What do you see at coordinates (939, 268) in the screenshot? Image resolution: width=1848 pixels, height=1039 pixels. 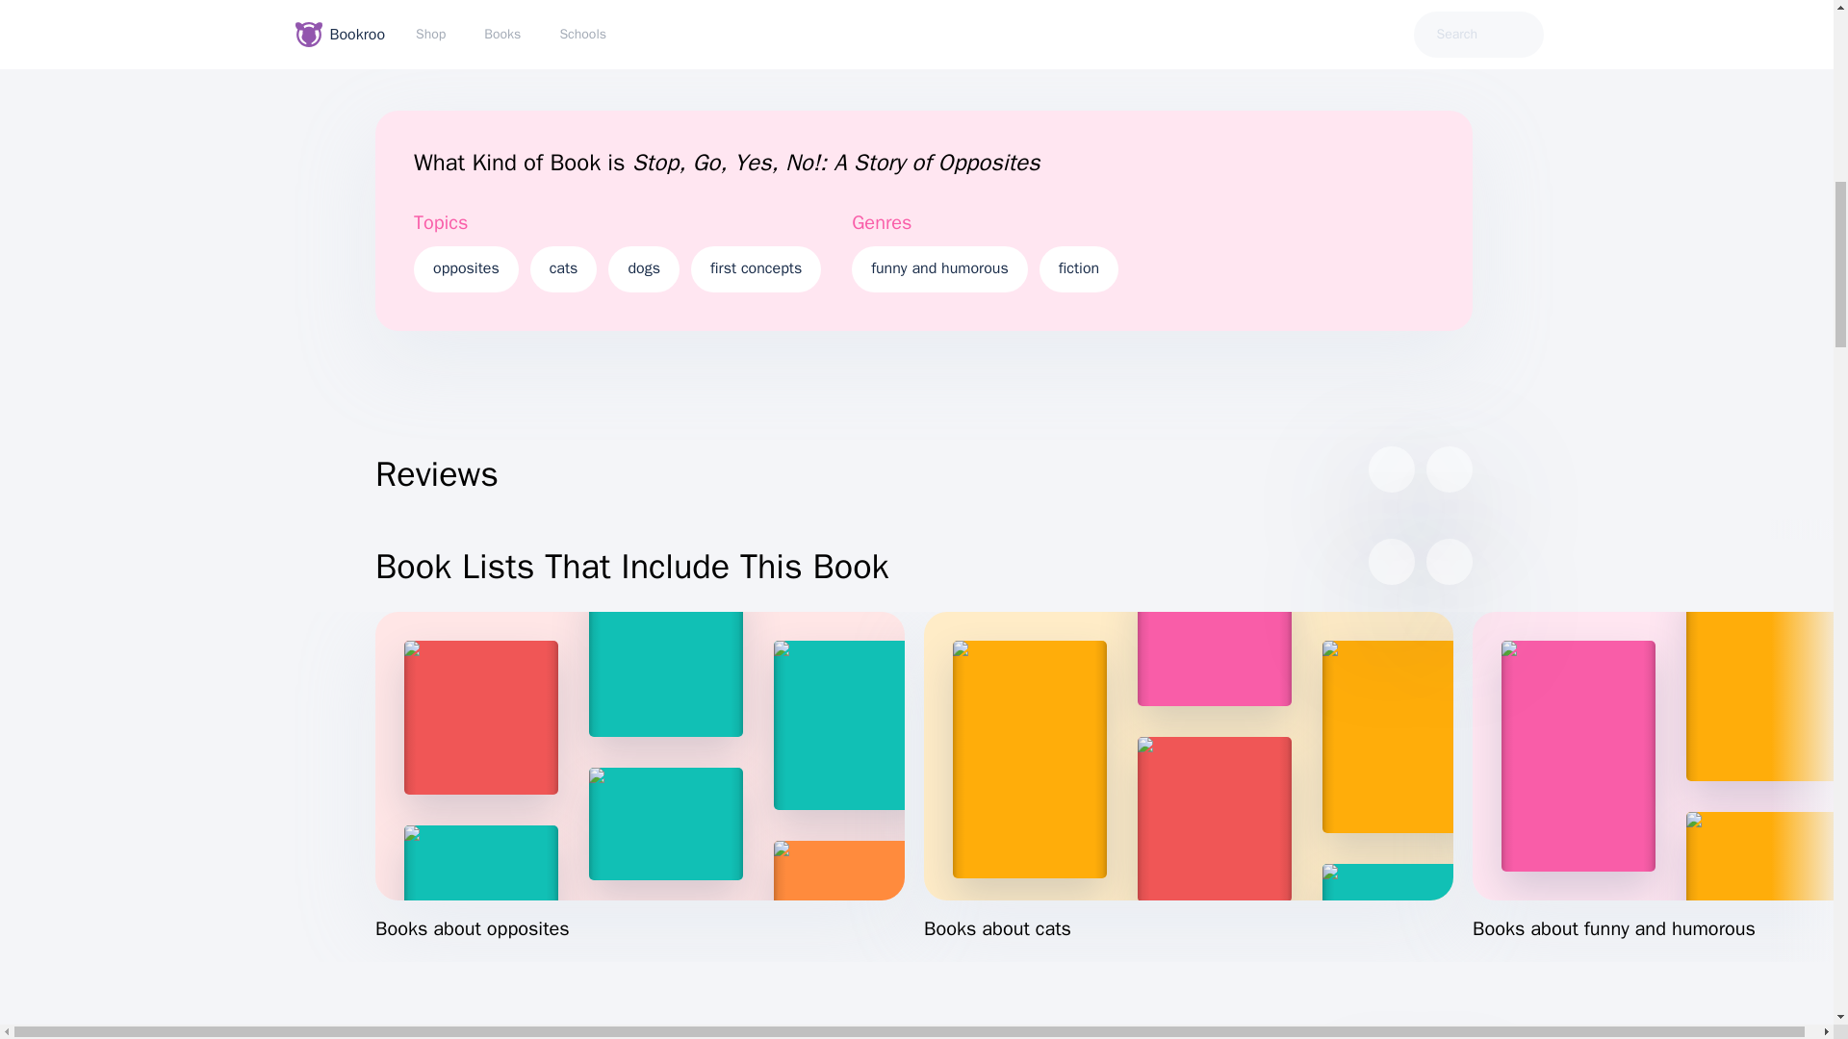 I see `funny and humorous` at bounding box center [939, 268].